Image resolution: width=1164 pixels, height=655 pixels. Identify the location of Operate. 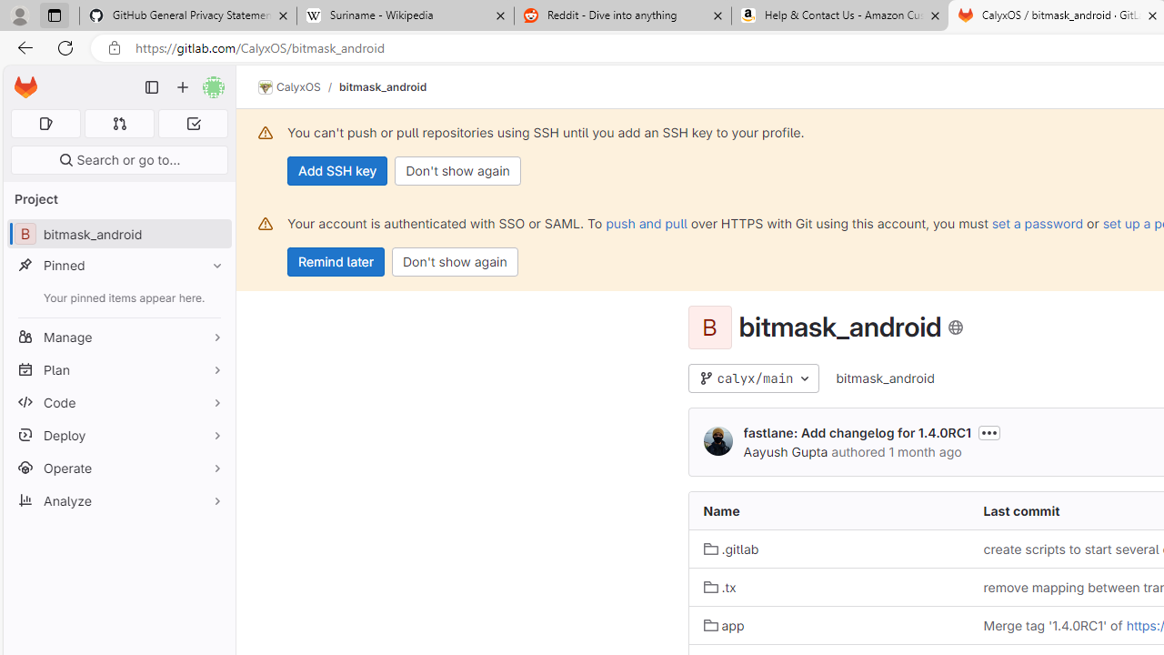
(118, 468).